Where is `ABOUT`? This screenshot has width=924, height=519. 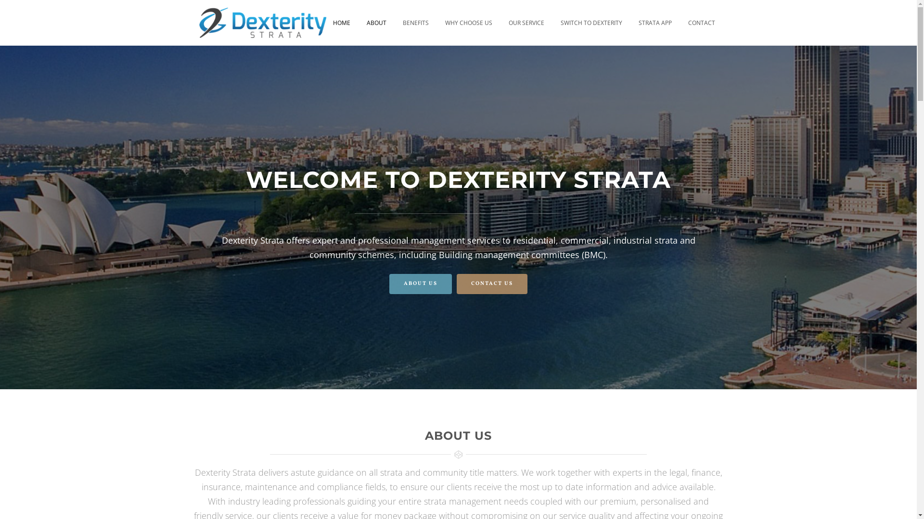
ABOUT is located at coordinates (376, 23).